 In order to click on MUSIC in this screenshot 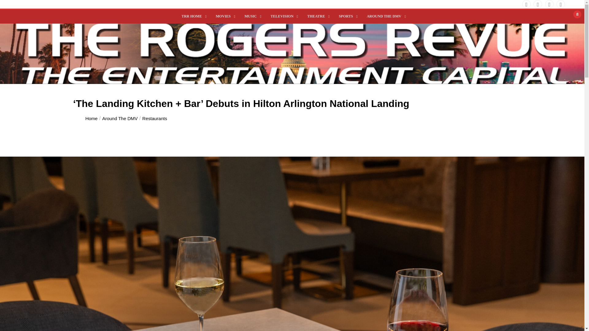, I will do `click(252, 17)`.